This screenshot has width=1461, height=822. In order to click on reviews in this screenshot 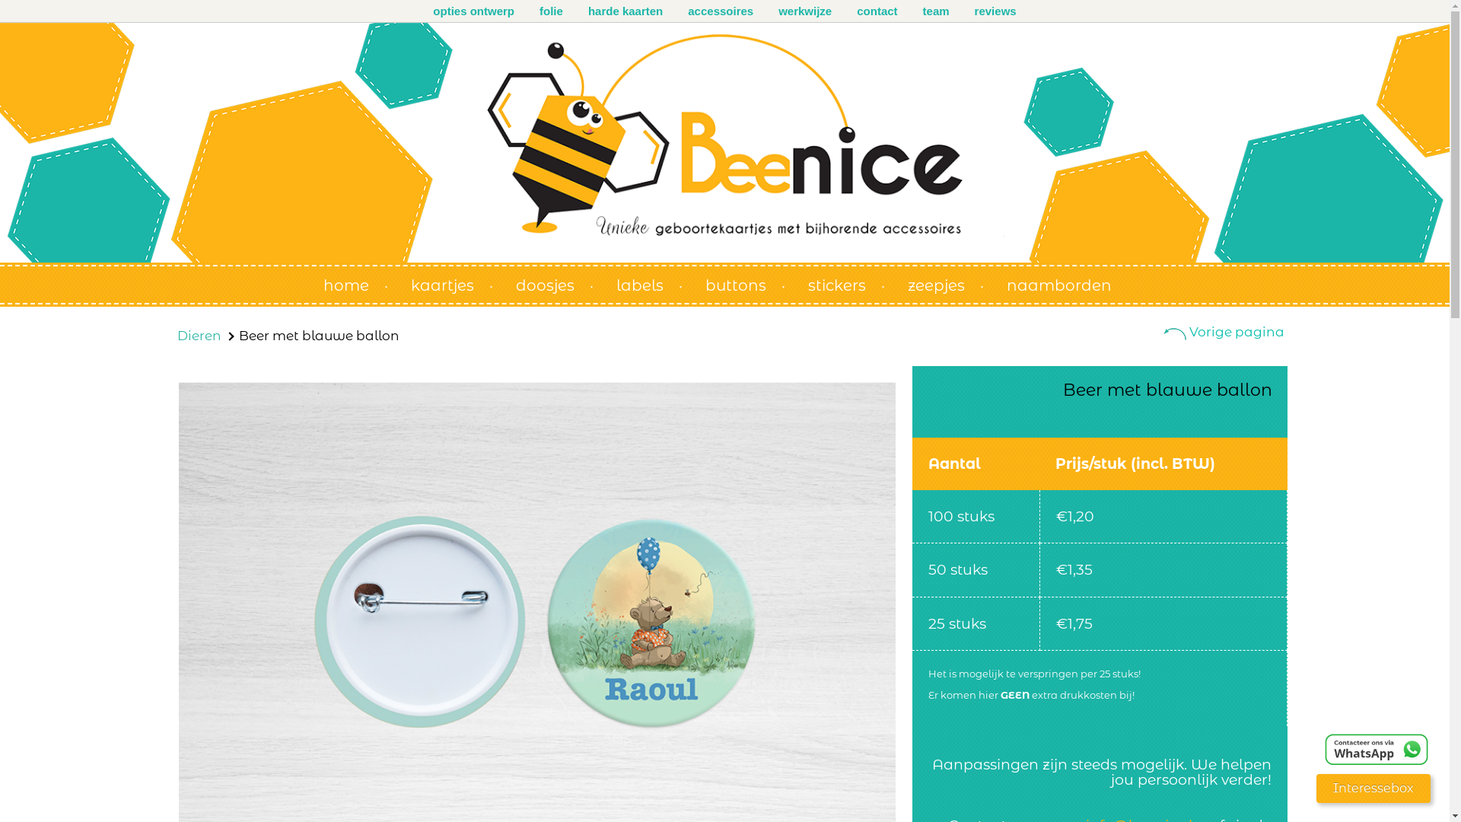, I will do `click(995, 11)`.